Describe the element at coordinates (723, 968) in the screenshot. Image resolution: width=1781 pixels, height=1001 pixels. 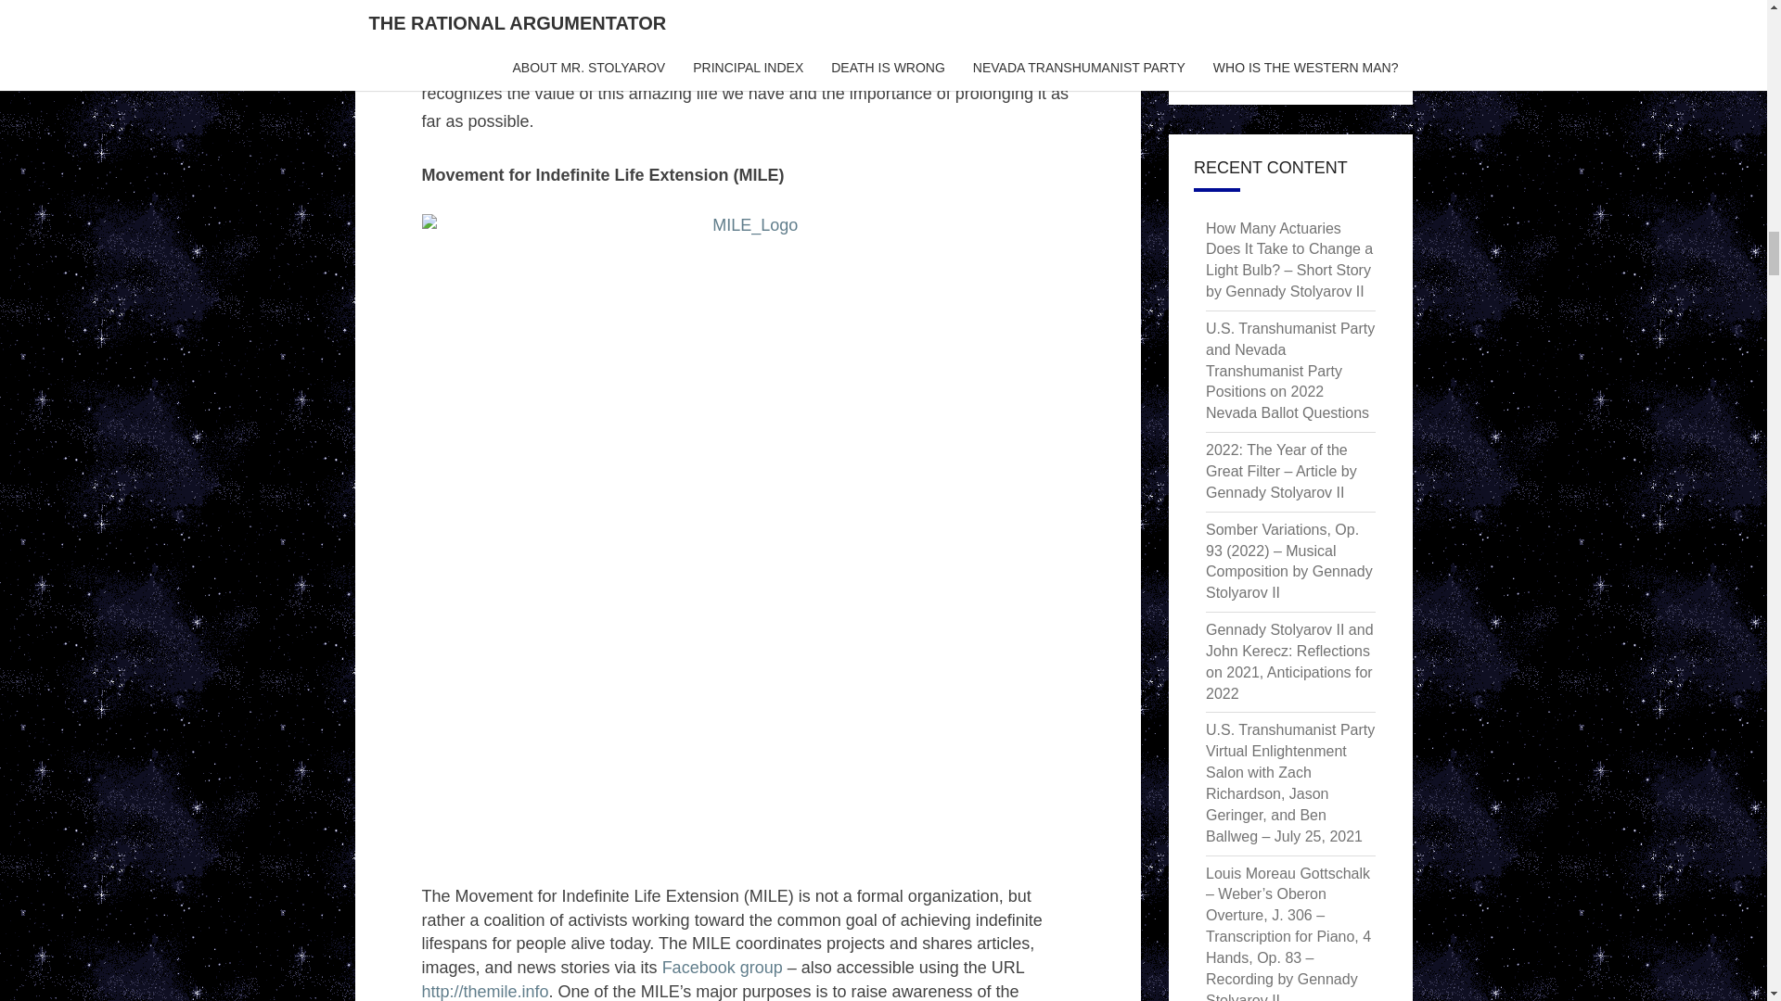
I see `Facebook group` at that location.